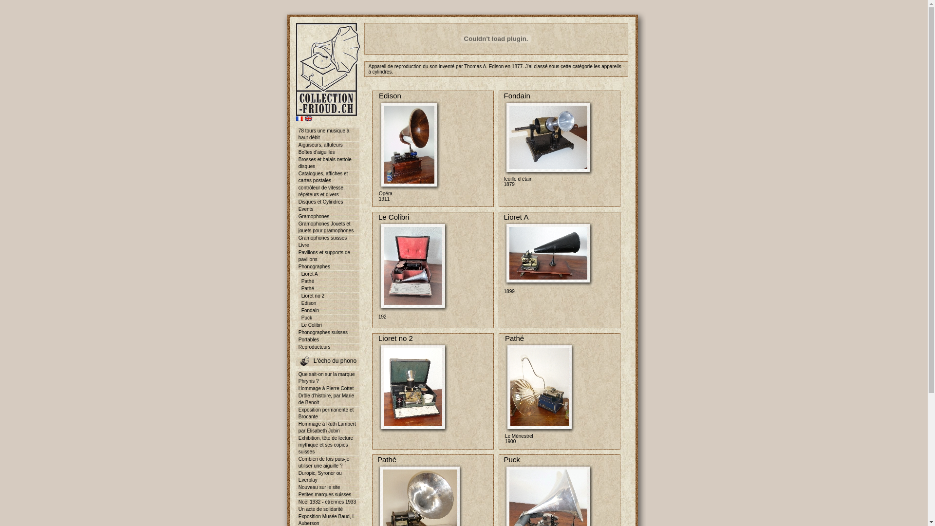  What do you see at coordinates (327, 217) in the screenshot?
I see `Gramophones` at bounding box center [327, 217].